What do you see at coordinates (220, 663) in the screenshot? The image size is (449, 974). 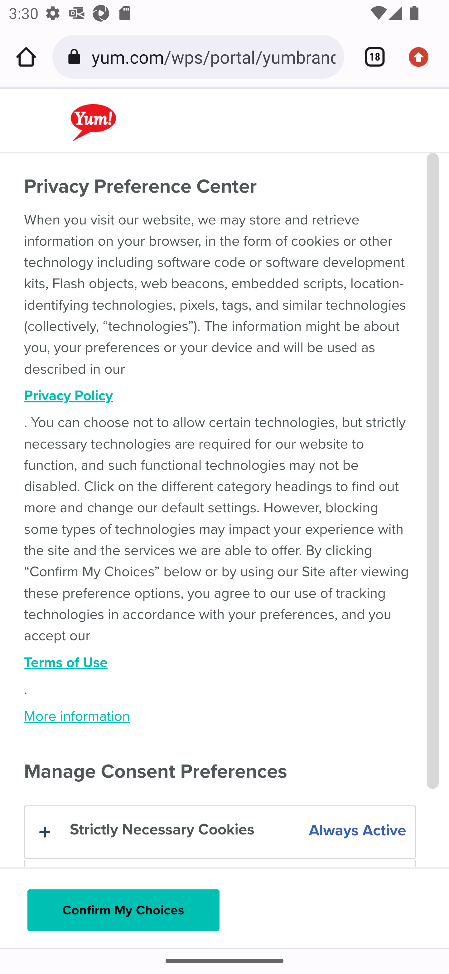 I see `Terms of Use` at bounding box center [220, 663].